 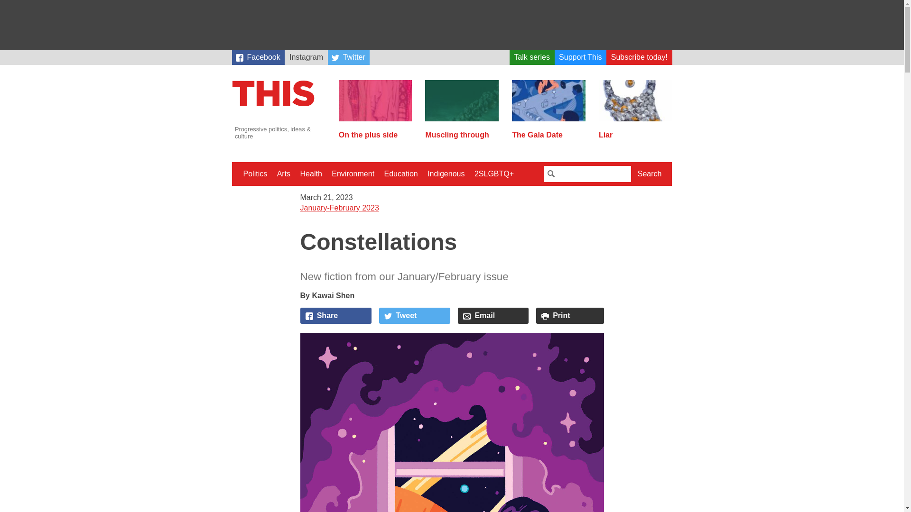 What do you see at coordinates (353, 174) in the screenshot?
I see `Environment` at bounding box center [353, 174].